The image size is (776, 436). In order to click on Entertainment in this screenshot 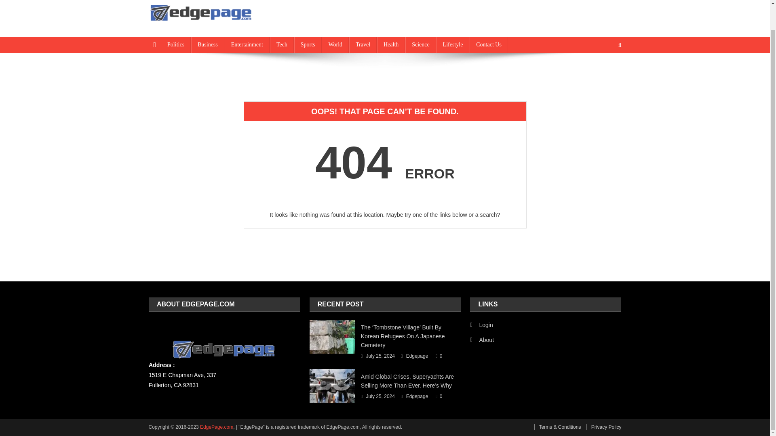, I will do `click(247, 44)`.